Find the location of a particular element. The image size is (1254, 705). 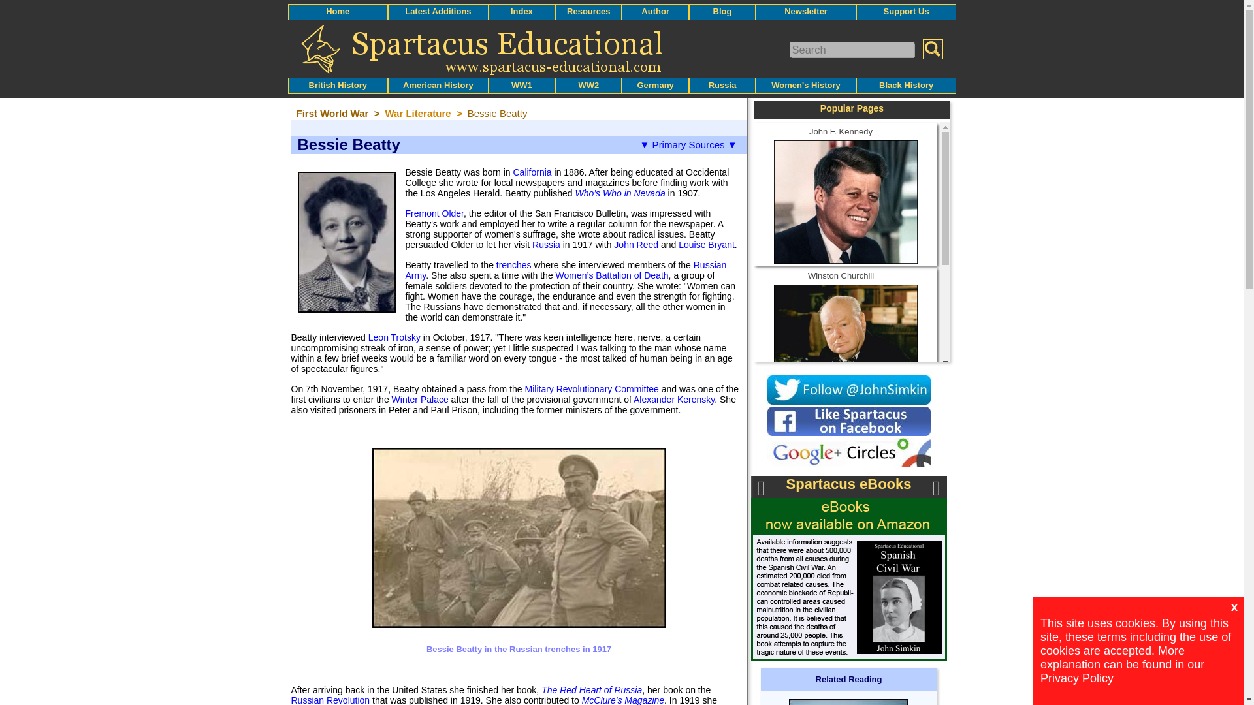

Blog is located at coordinates (722, 10).